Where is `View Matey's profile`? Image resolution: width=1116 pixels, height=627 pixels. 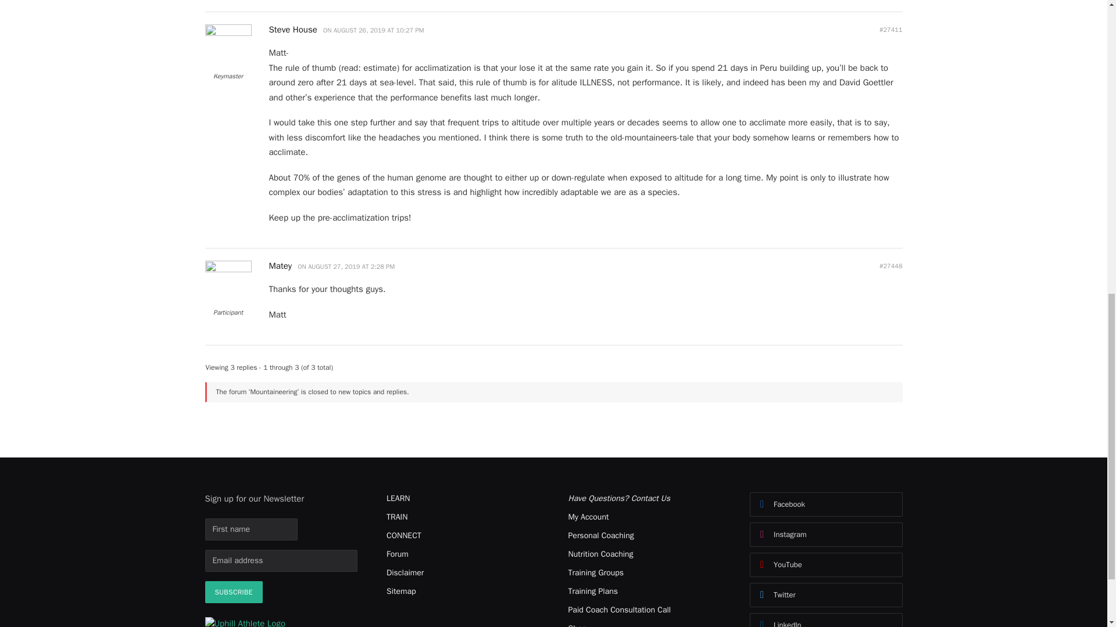 View Matey's profile is located at coordinates (228, 269).